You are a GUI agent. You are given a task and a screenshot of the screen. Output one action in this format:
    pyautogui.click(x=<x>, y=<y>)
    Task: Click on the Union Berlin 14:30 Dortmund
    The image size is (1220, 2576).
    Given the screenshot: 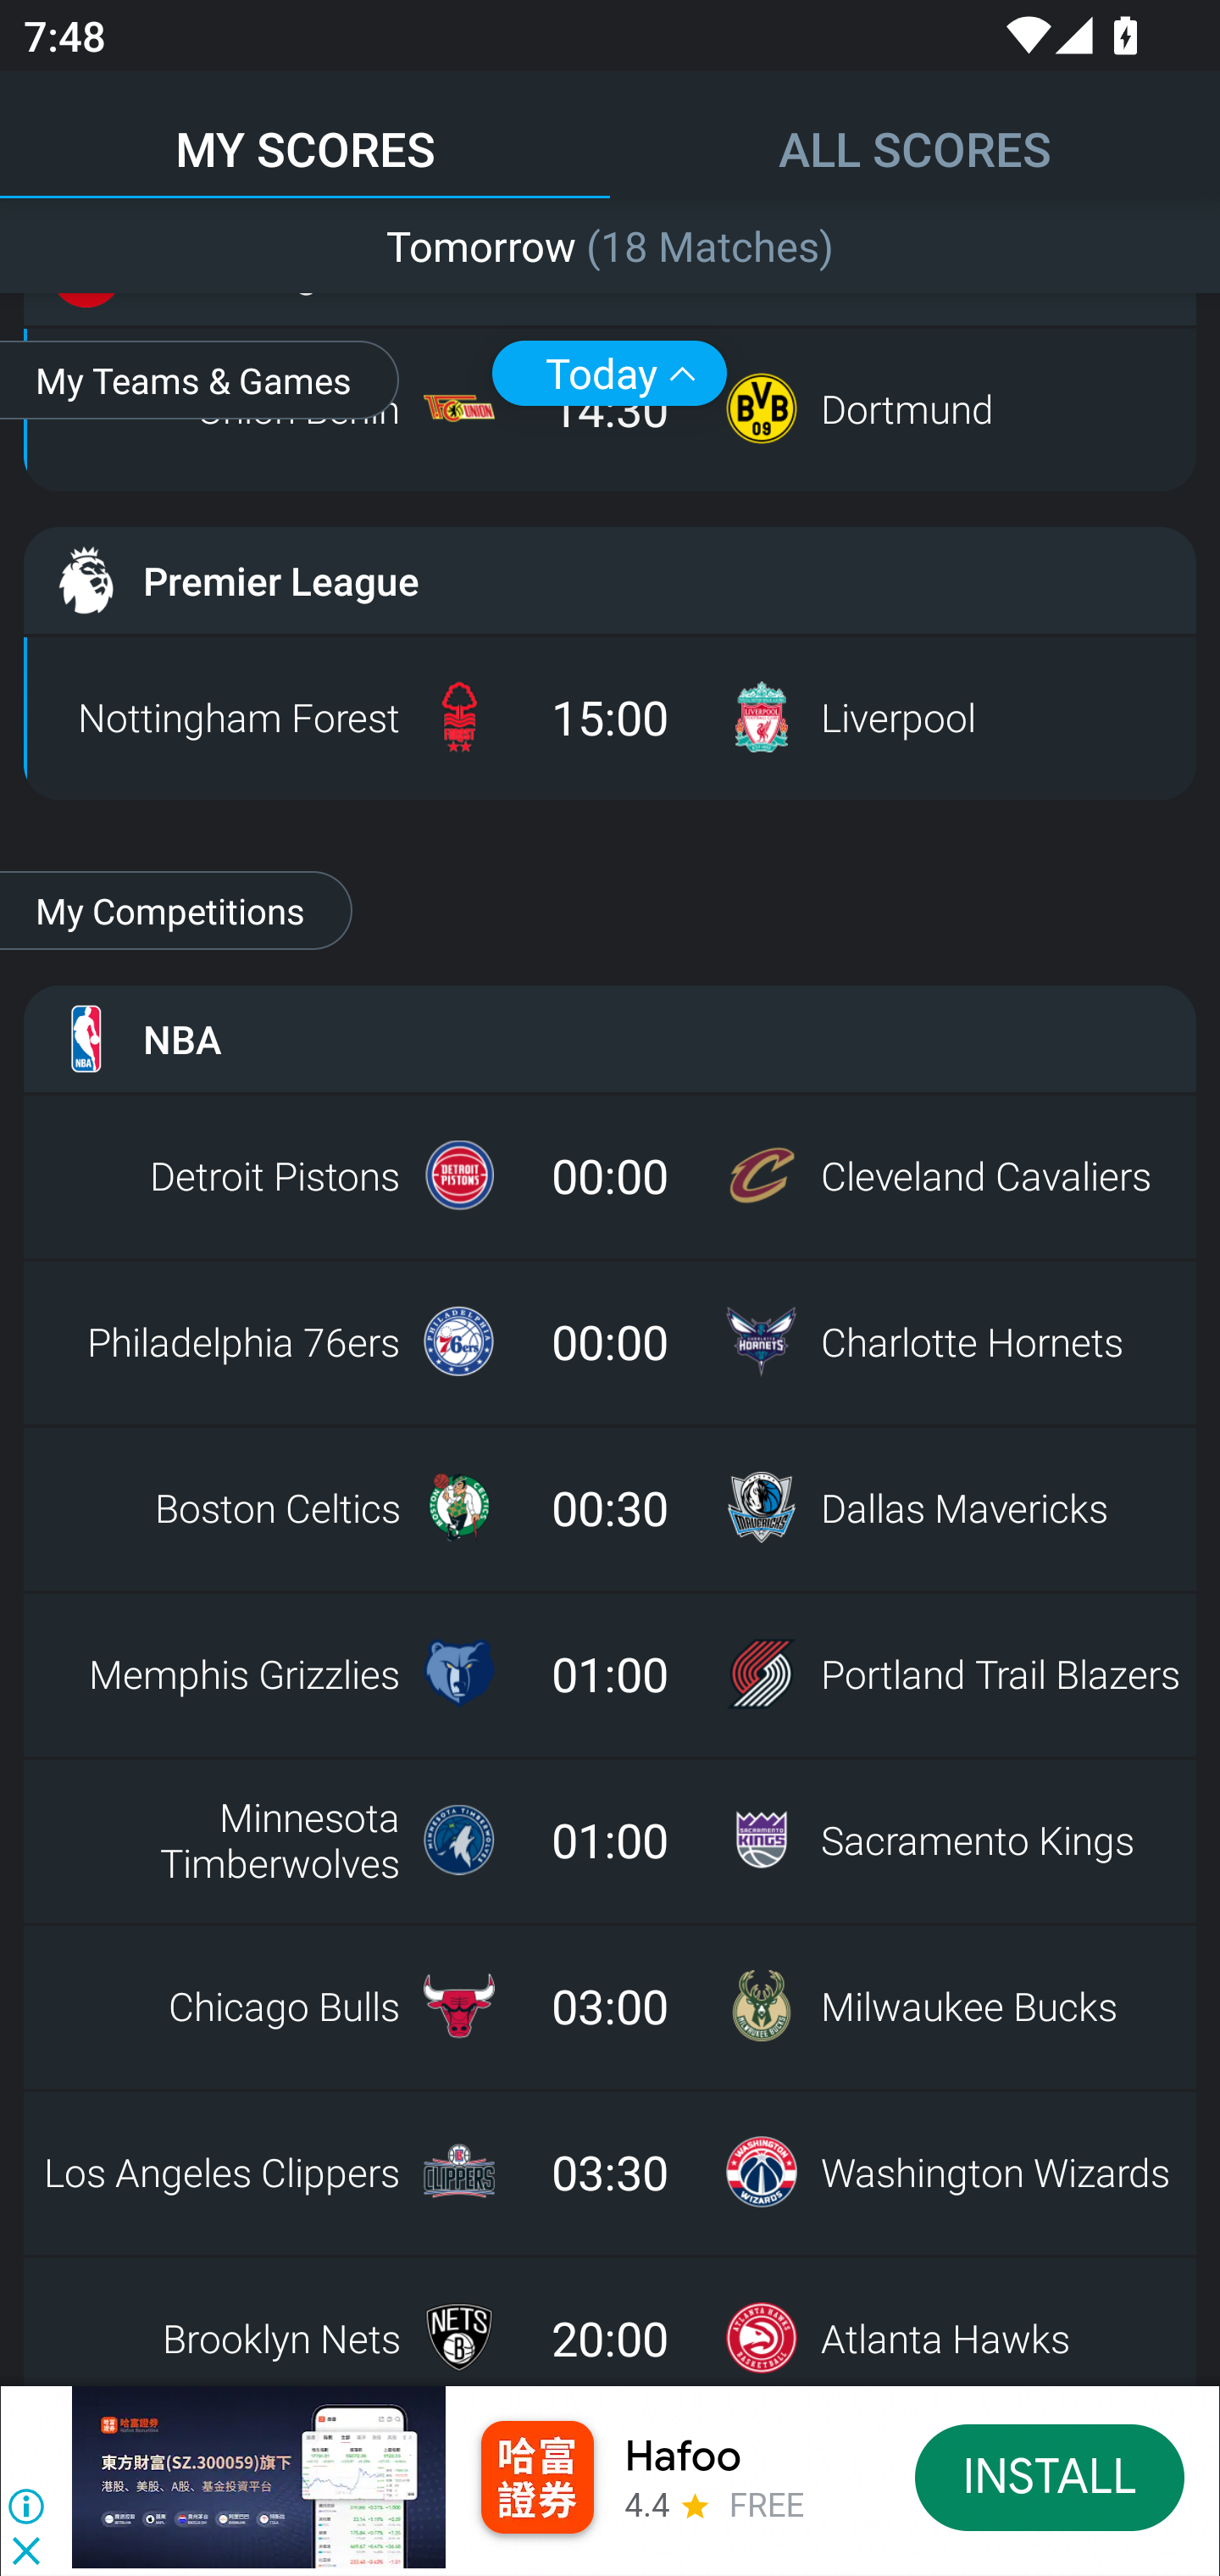 What is the action you would take?
    pyautogui.click(x=610, y=408)
    